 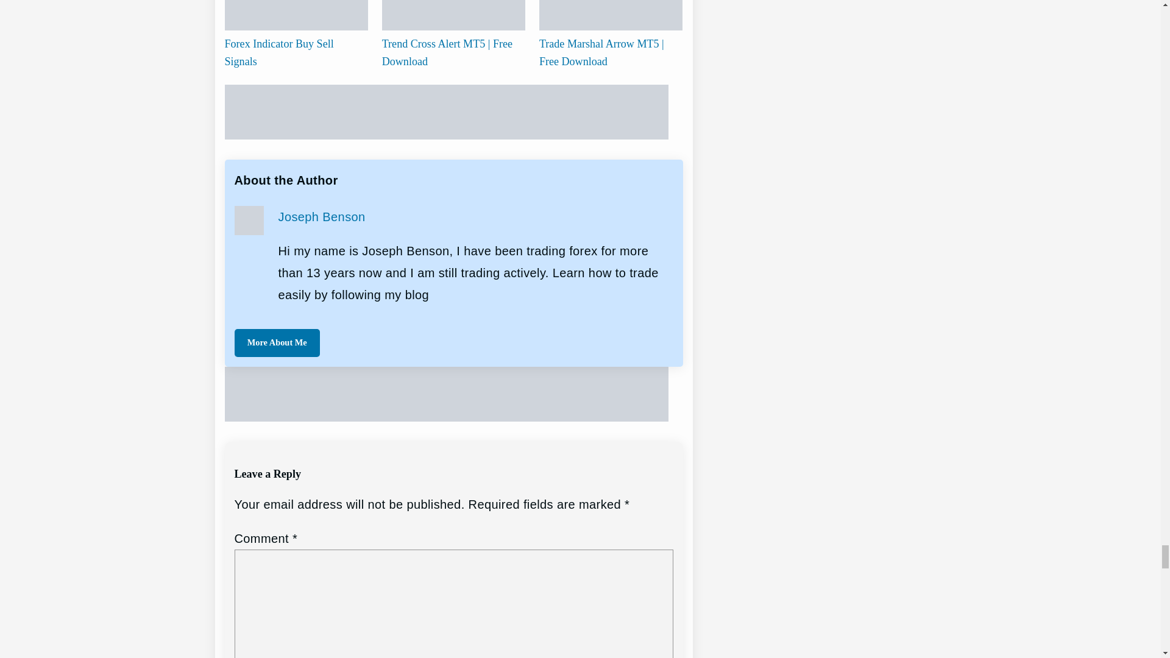 I want to click on More About Me, so click(x=277, y=343).